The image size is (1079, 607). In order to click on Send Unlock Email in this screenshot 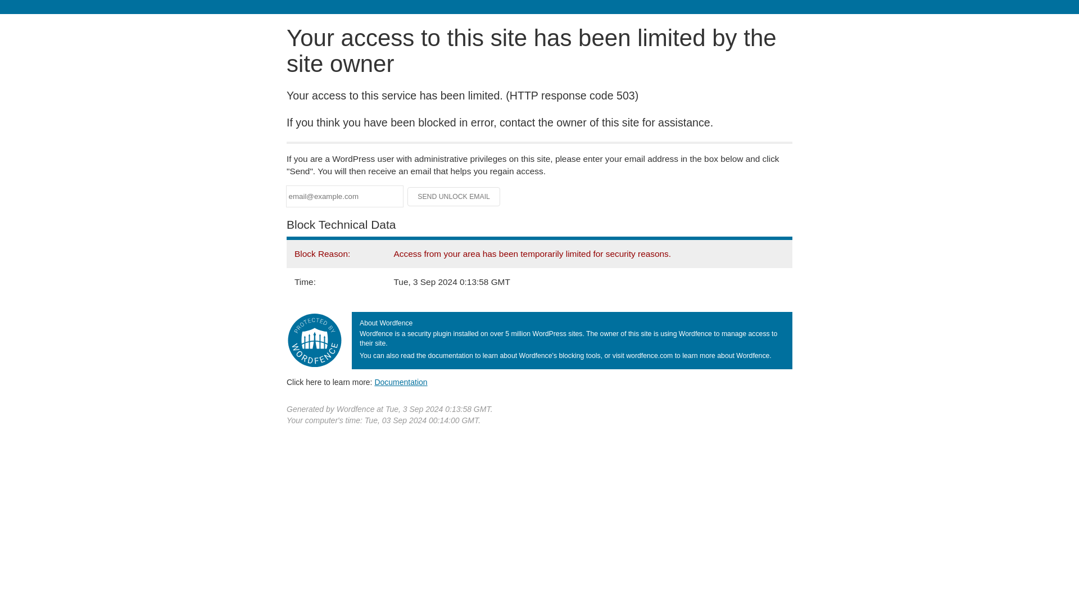, I will do `click(454, 197)`.